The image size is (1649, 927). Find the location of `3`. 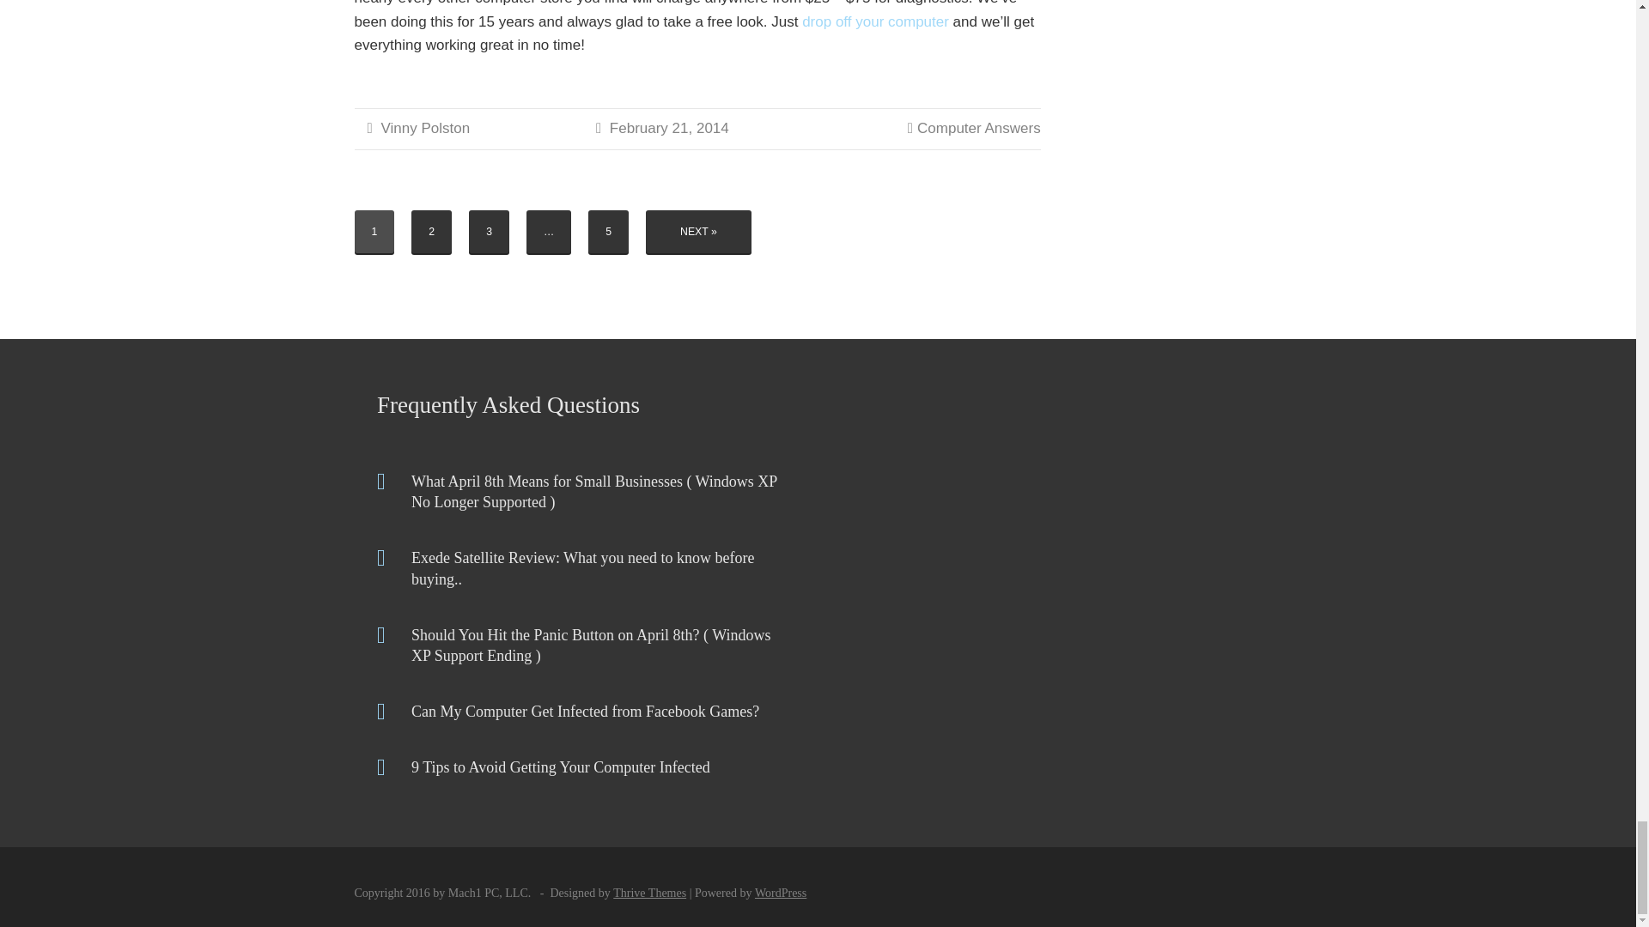

3 is located at coordinates (489, 232).